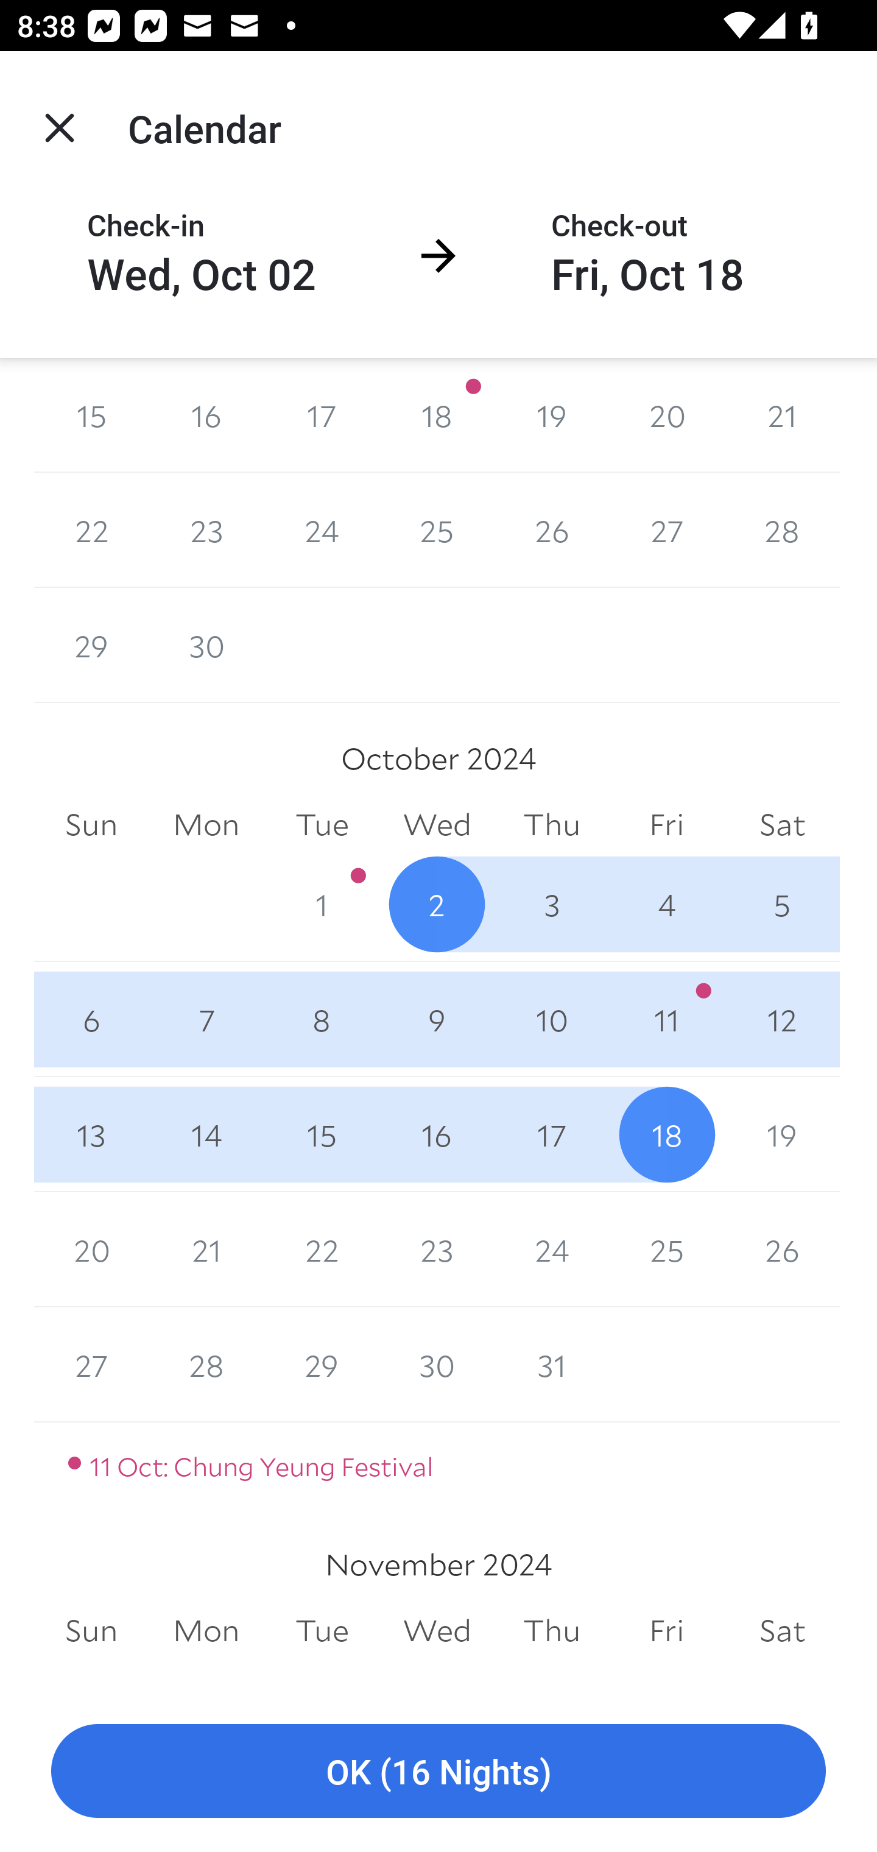 The image size is (877, 1852). Describe the element at coordinates (782, 1630) in the screenshot. I see `Sat` at that location.